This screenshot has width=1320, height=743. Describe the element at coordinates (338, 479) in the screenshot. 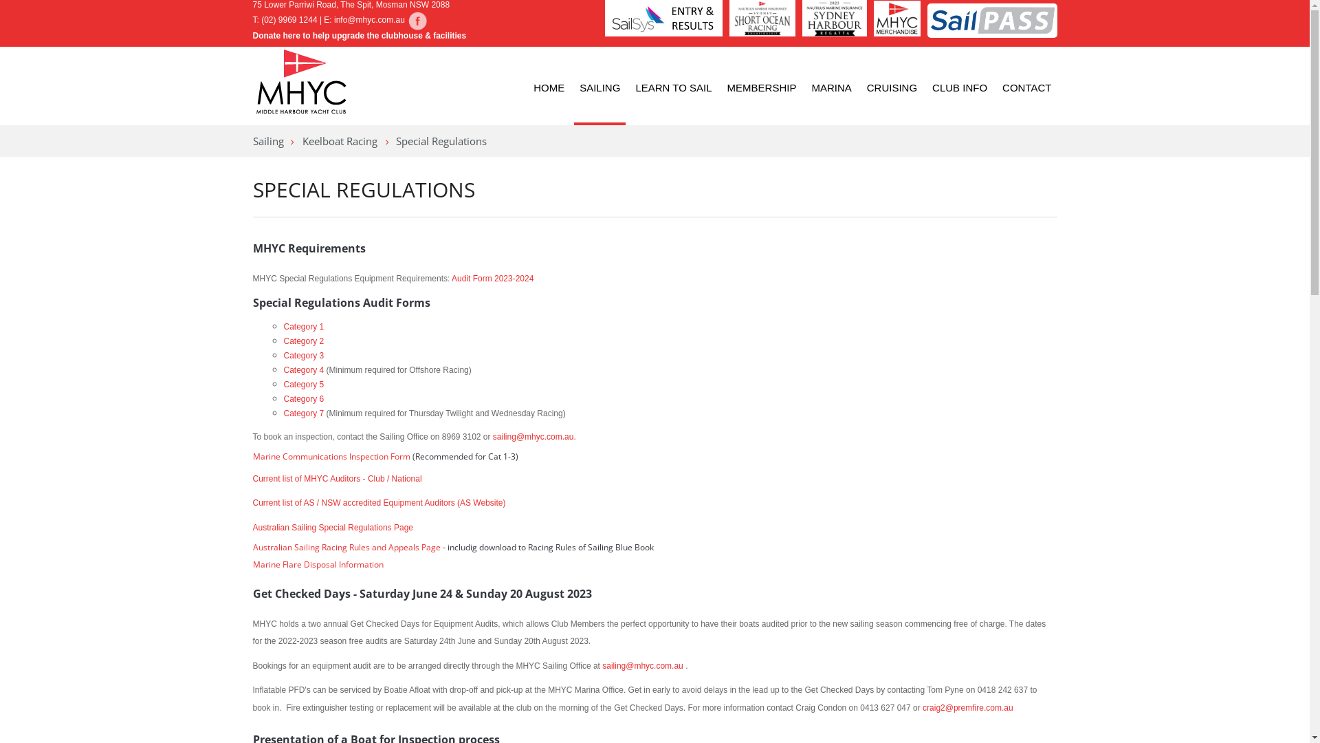

I see `Current list of MHYC Auditors - Club / National` at that location.